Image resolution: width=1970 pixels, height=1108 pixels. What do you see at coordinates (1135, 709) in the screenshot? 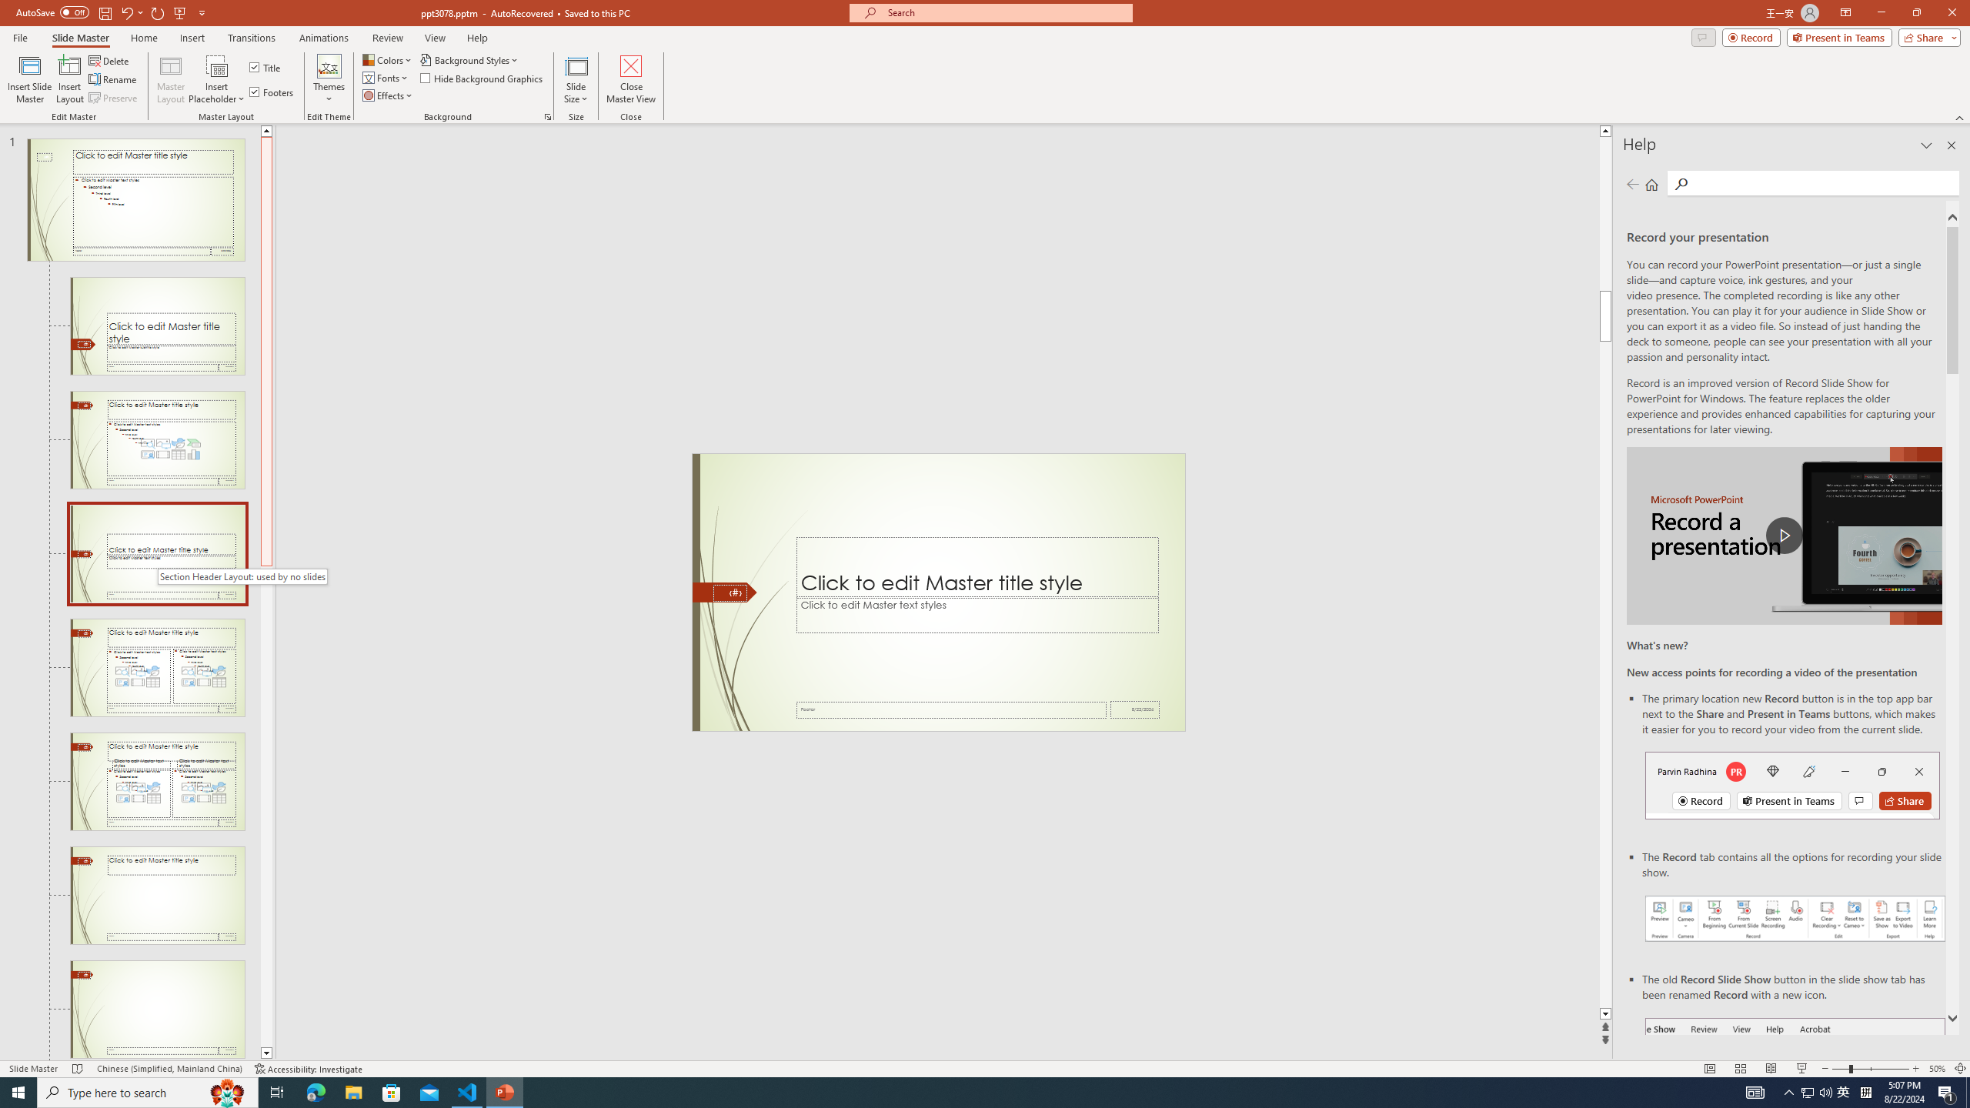
I see `Date` at bounding box center [1135, 709].